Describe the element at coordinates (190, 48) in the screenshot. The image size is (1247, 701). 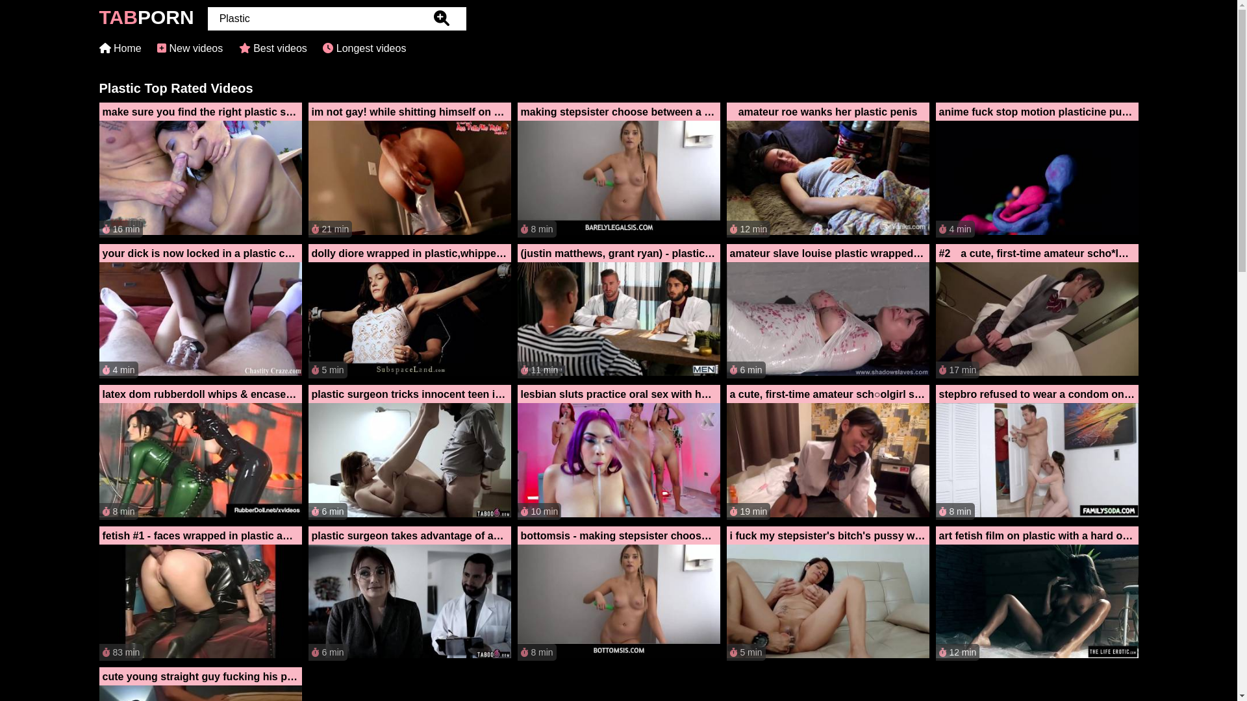
I see `New videos` at that location.